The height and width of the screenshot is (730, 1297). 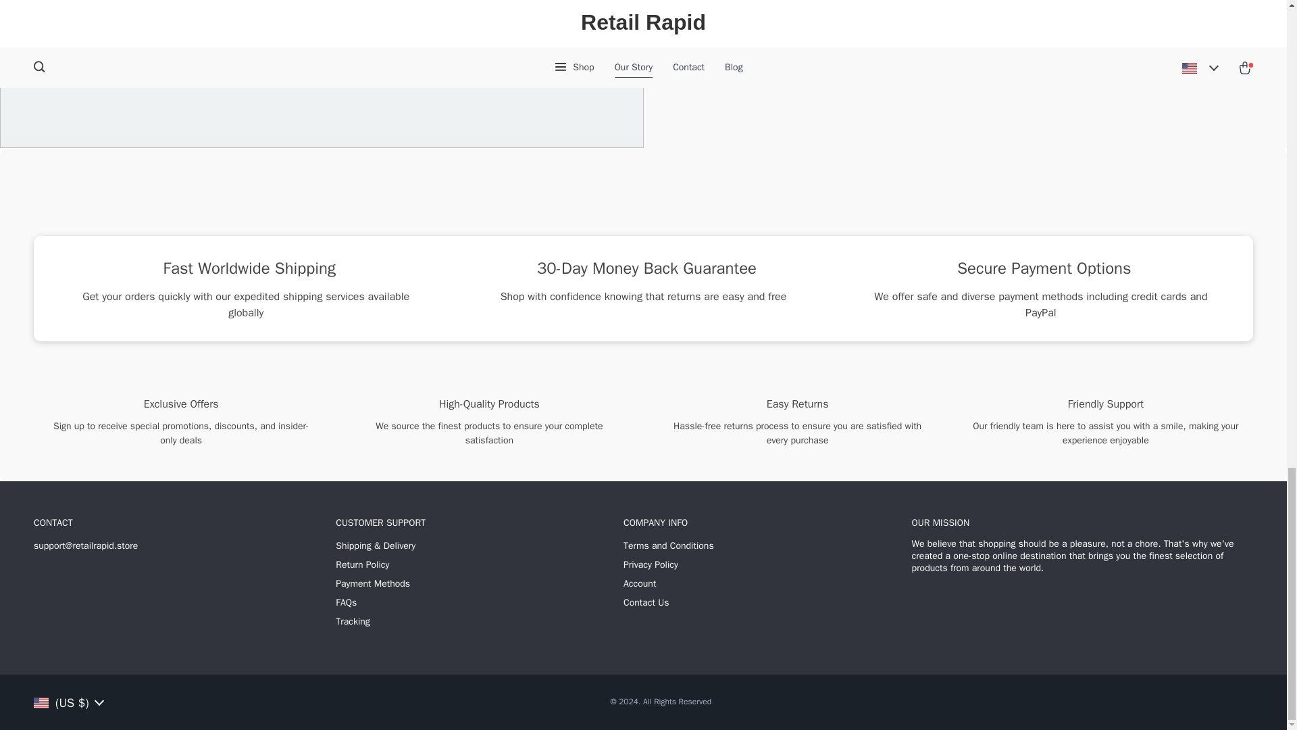 I want to click on Return Policy, so click(x=362, y=565).